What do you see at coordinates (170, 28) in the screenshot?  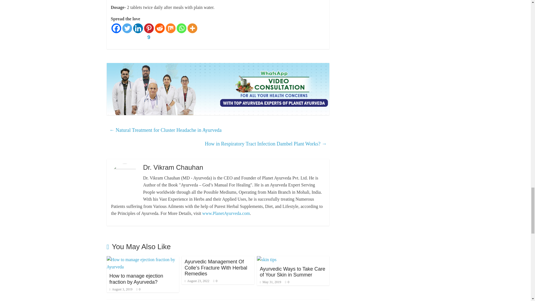 I see `Mix` at bounding box center [170, 28].